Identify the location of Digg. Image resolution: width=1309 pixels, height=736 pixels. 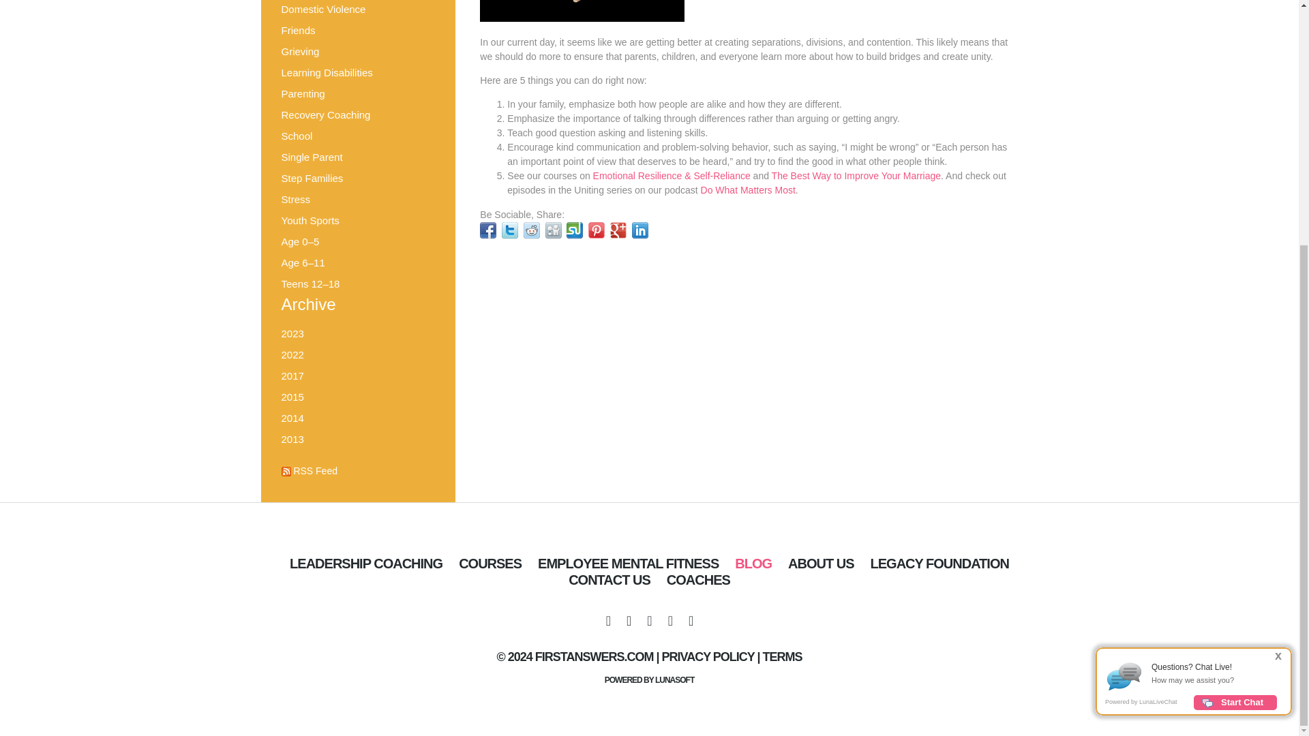
(554, 234).